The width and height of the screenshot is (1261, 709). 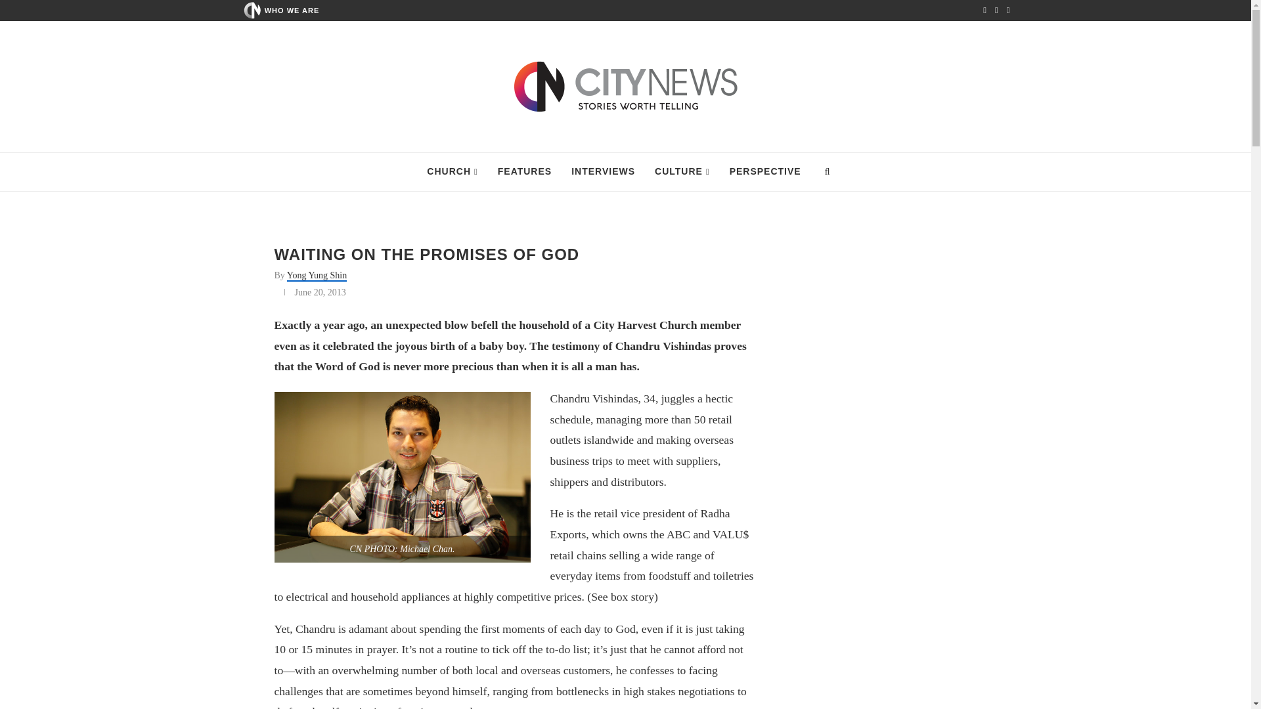 What do you see at coordinates (292, 10) in the screenshot?
I see `WHO WE ARE` at bounding box center [292, 10].